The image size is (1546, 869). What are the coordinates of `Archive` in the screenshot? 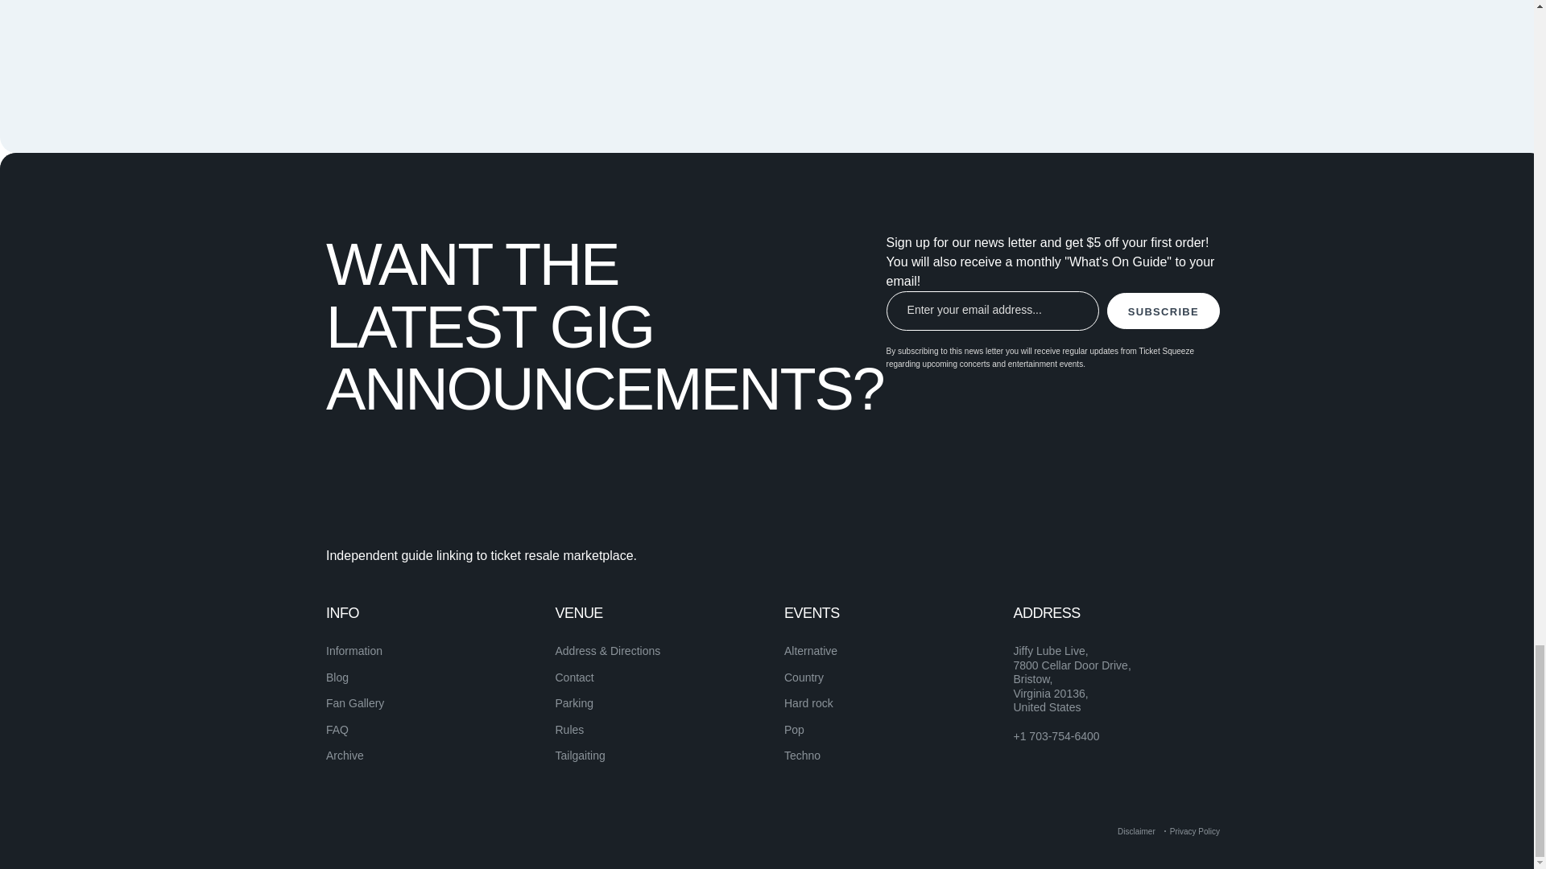 It's located at (345, 755).